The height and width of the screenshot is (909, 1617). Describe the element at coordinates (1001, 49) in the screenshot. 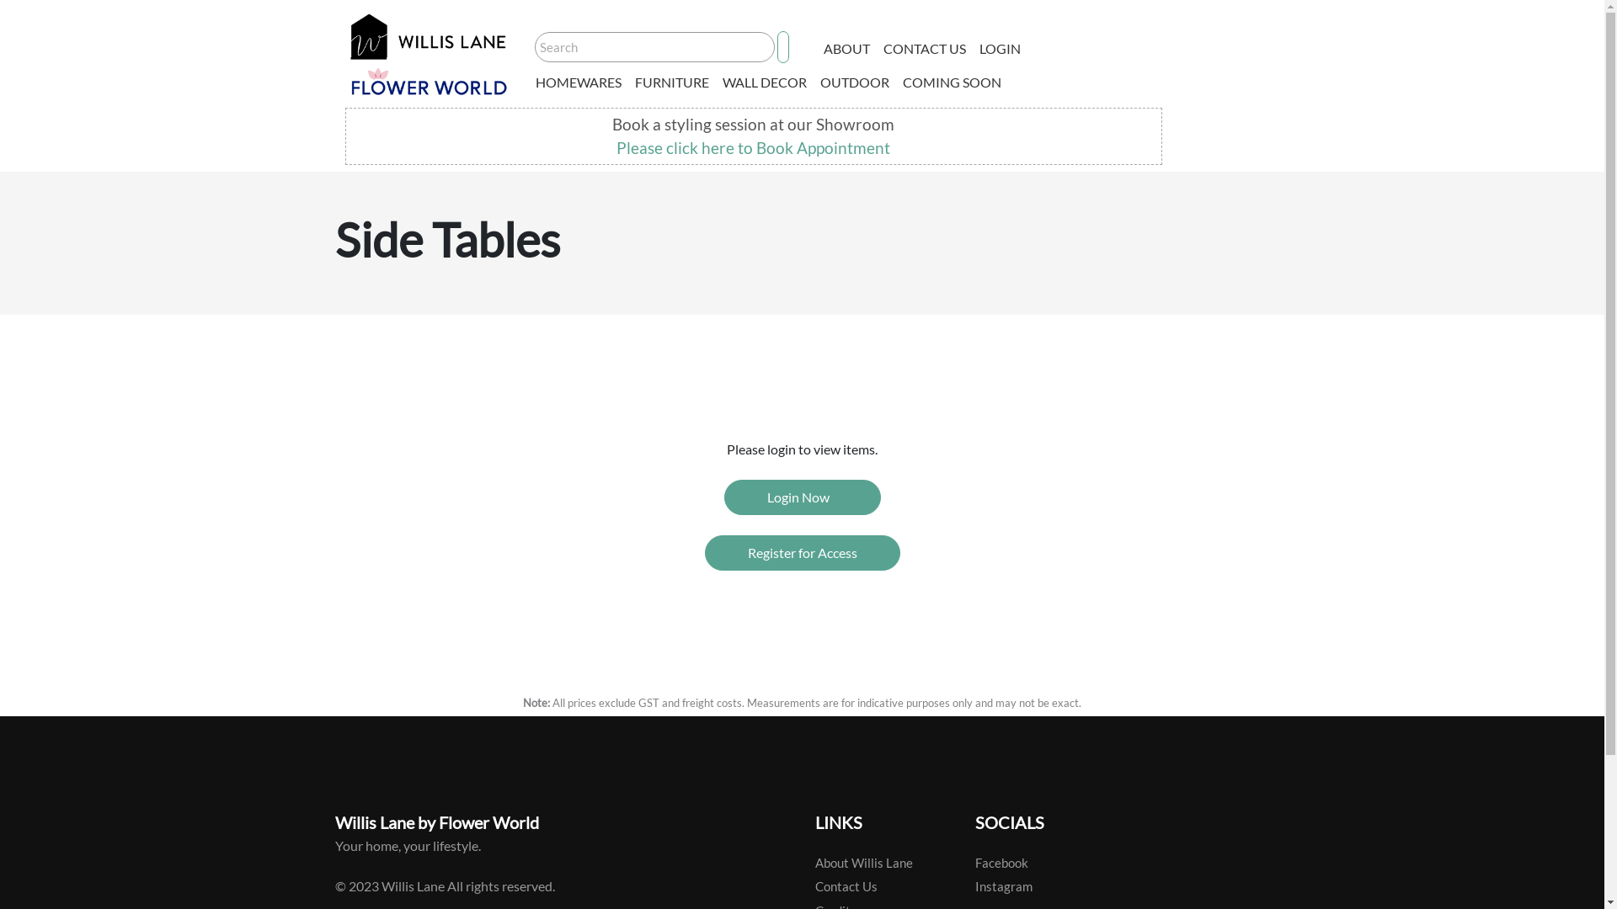

I see `LOGIN` at that location.